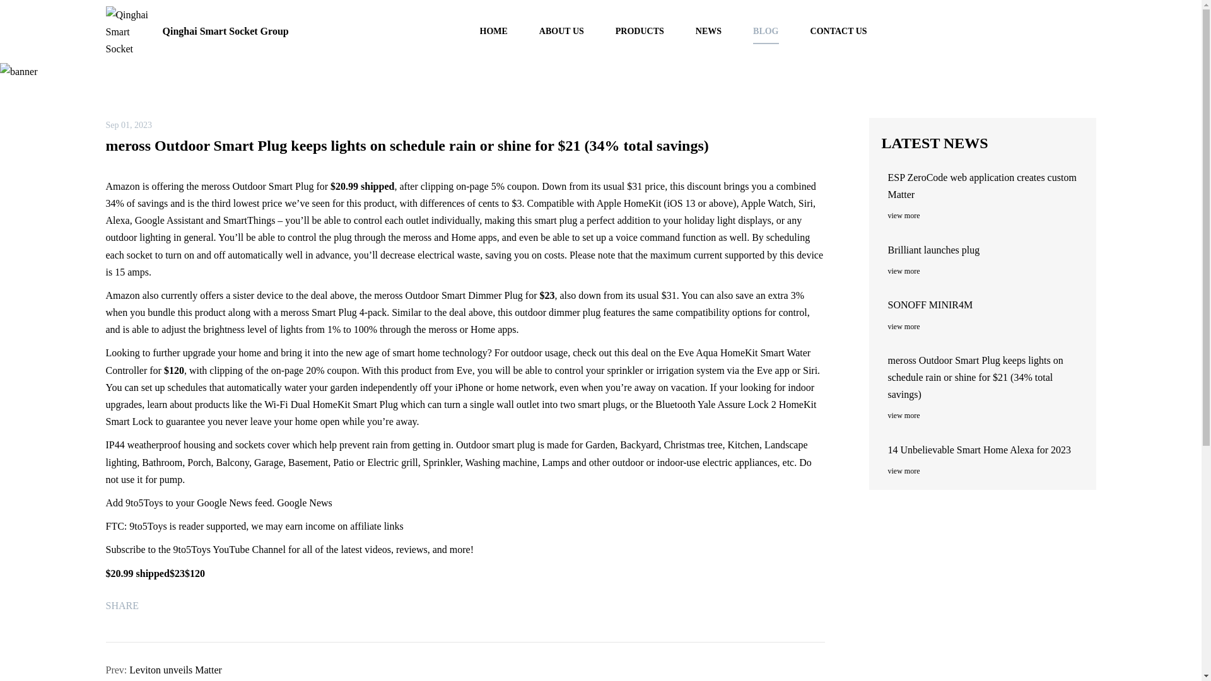  What do you see at coordinates (985, 271) in the screenshot?
I see `view more` at bounding box center [985, 271].